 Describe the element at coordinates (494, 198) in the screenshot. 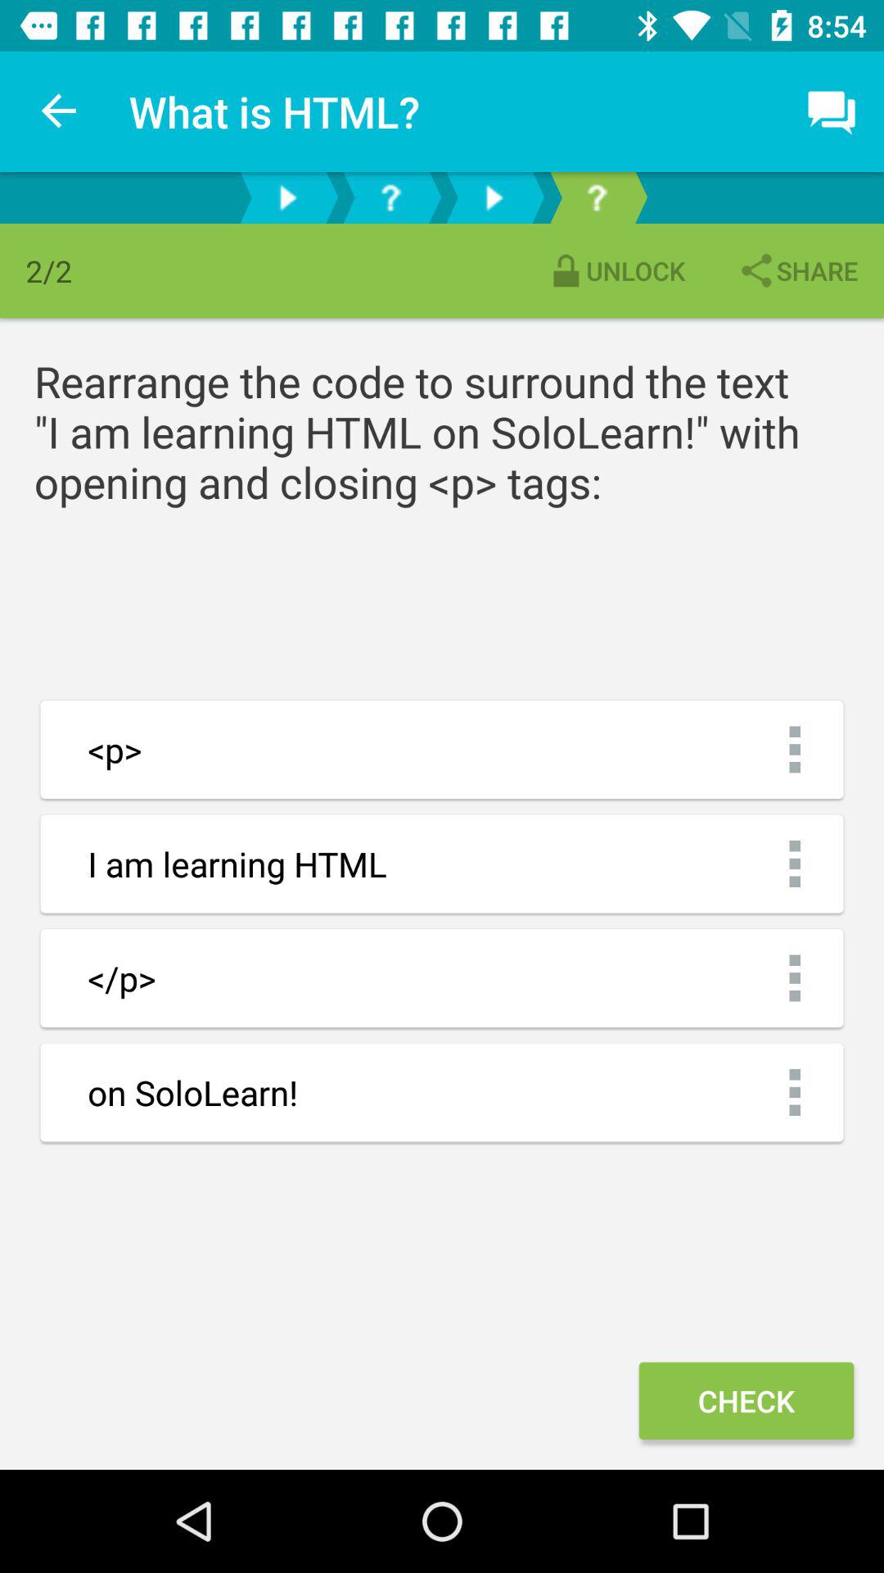

I see `view lesson` at that location.